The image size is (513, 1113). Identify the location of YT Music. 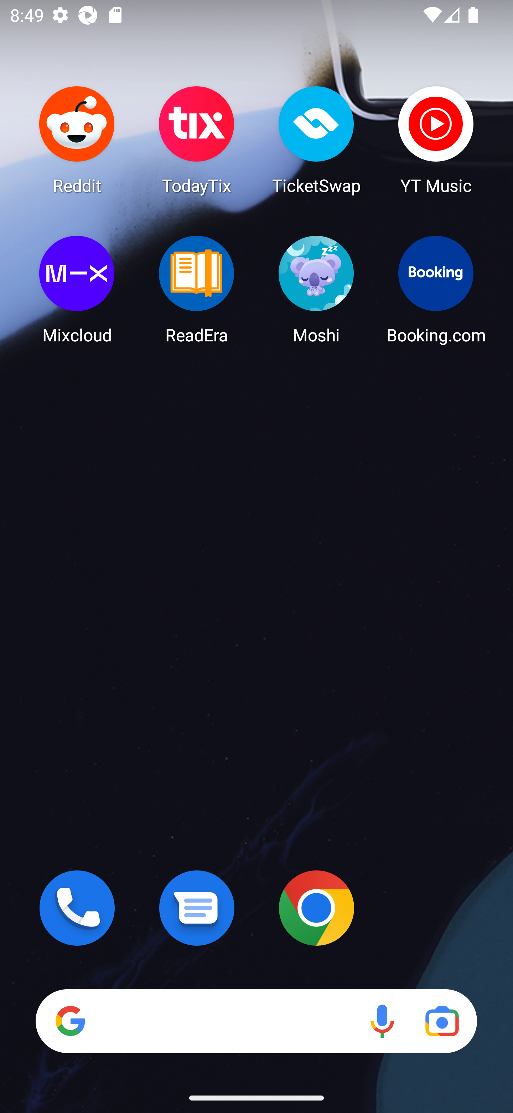
(436, 140).